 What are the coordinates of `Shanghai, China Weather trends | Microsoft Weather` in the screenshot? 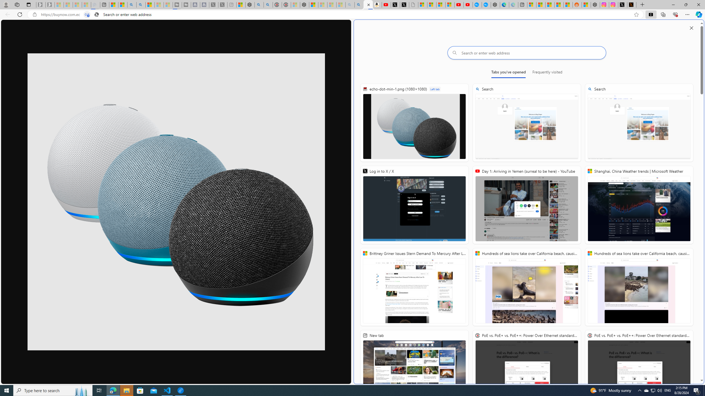 It's located at (568, 5).